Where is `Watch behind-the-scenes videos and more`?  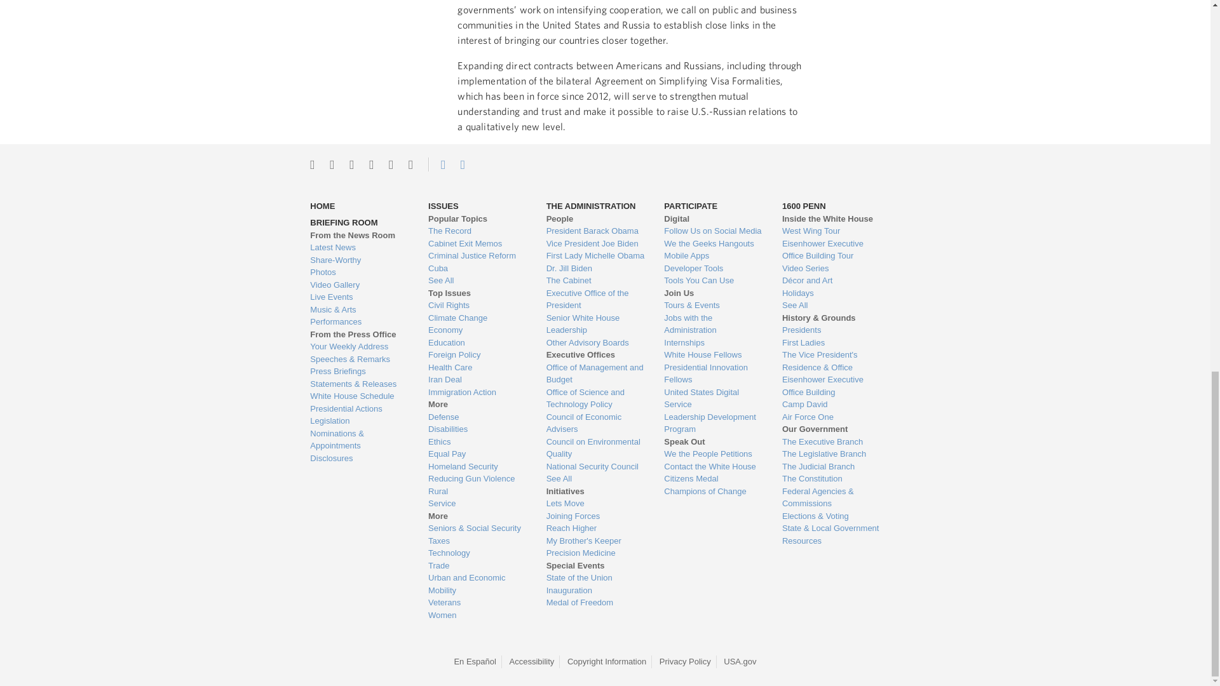
Watch behind-the-scenes videos and more is located at coordinates (359, 285).